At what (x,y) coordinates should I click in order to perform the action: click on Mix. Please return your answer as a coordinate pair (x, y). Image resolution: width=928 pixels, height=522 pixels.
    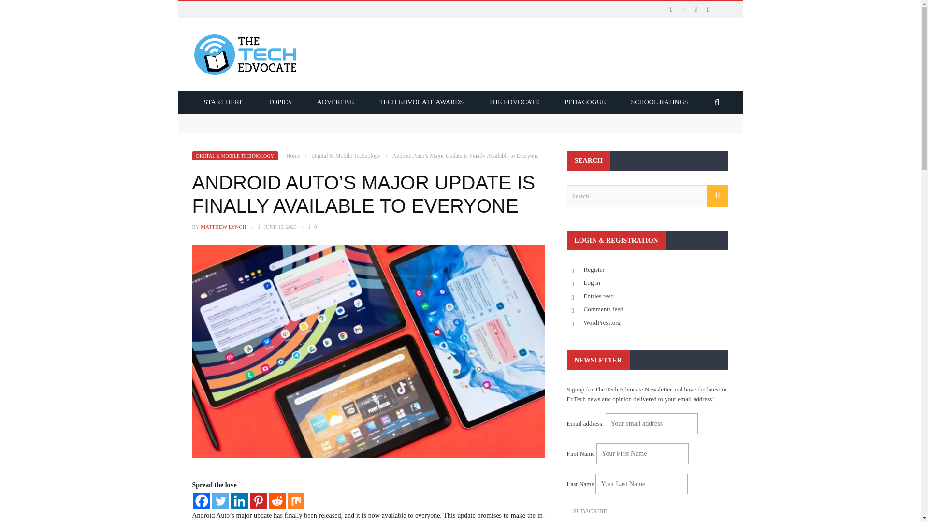
    Looking at the image, I should click on (295, 501).